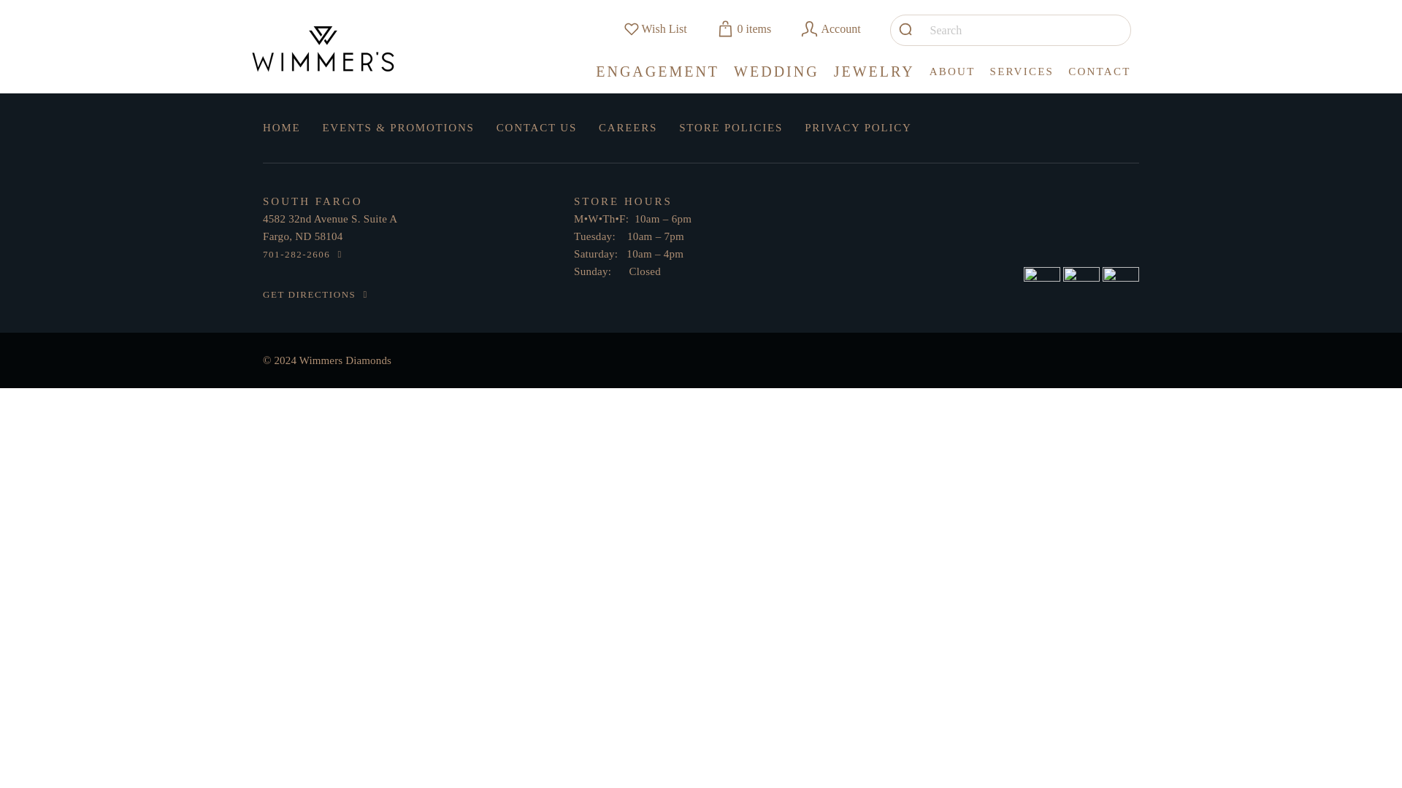 The width and height of the screenshot is (1402, 788). I want to click on ABOUT, so click(952, 76).